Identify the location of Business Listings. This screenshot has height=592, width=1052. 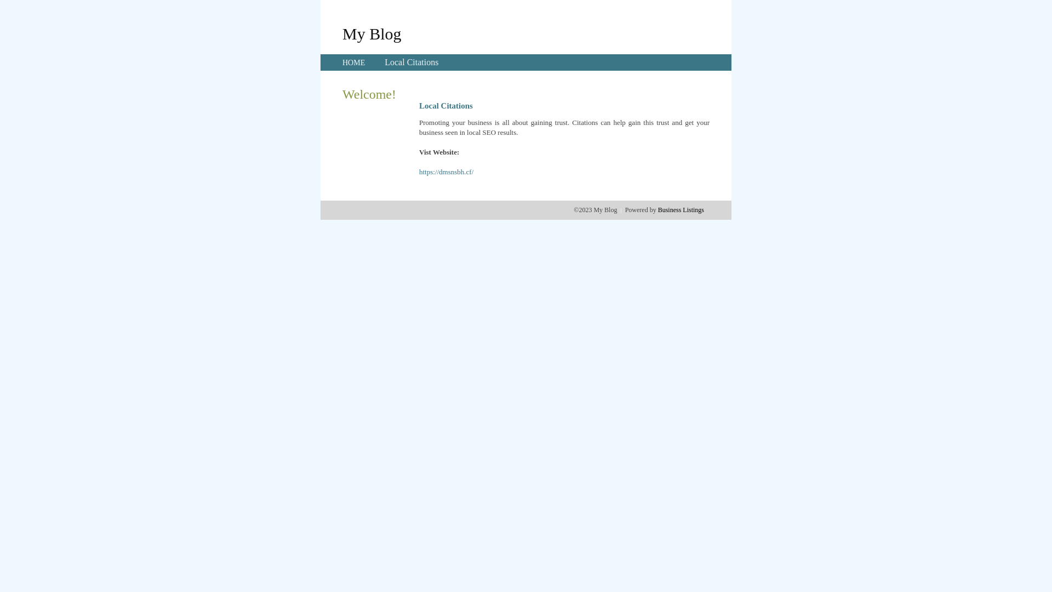
(681, 210).